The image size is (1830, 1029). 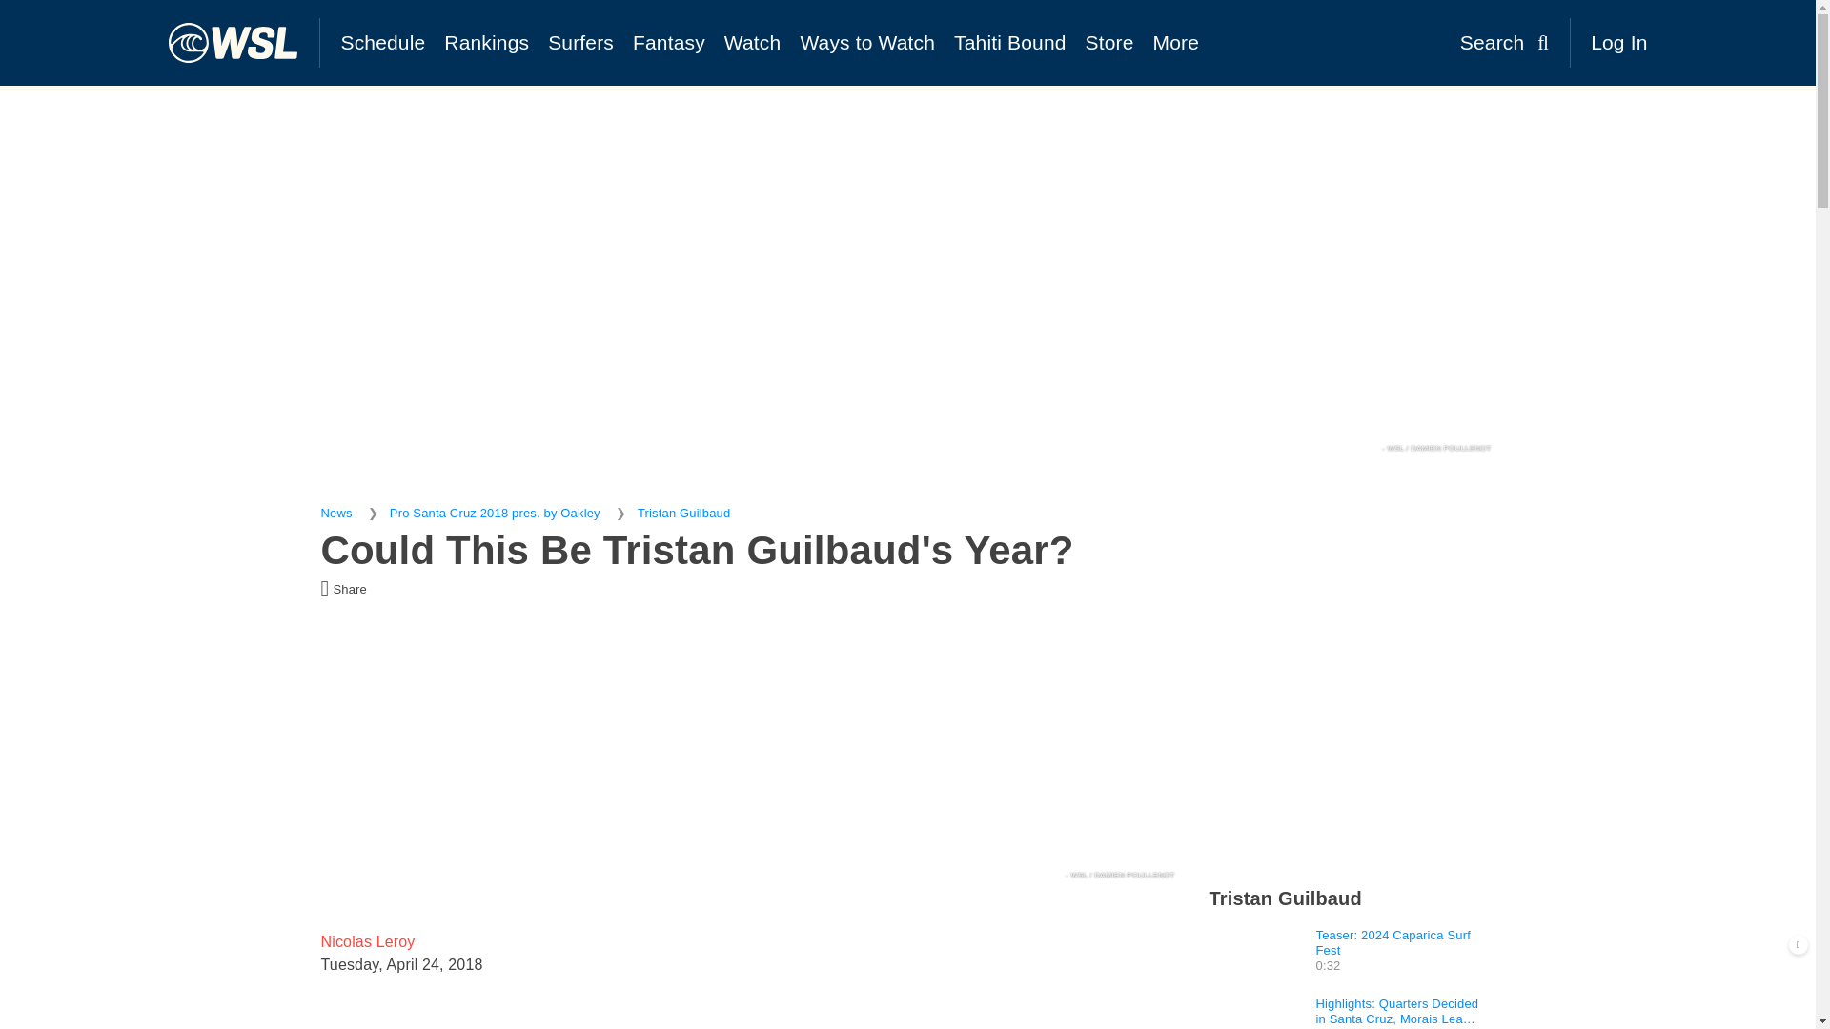 What do you see at coordinates (383, 42) in the screenshot?
I see `Schedule` at bounding box center [383, 42].